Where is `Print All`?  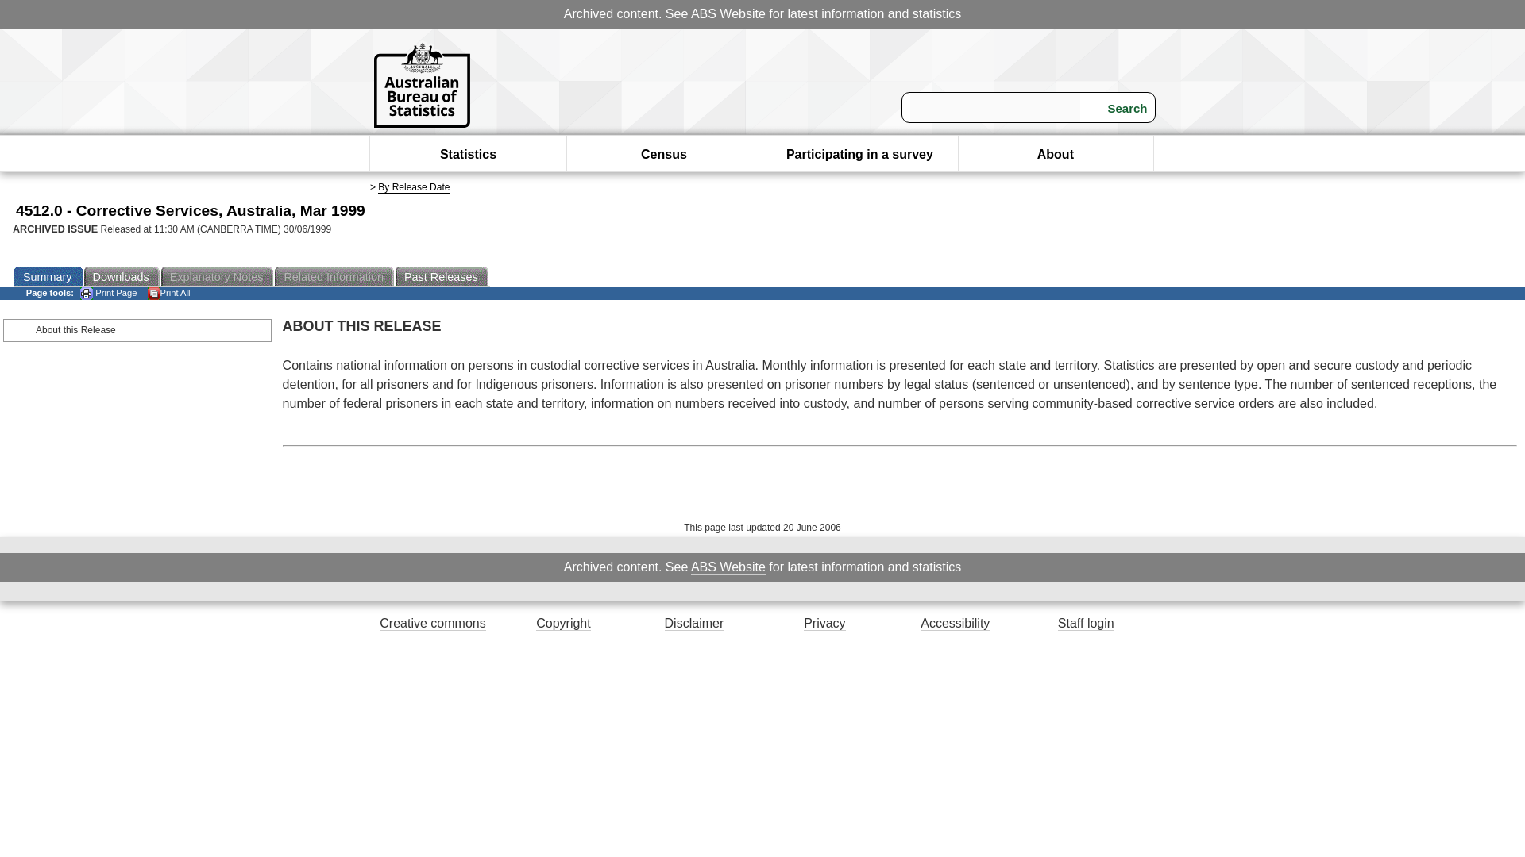
Print All is located at coordinates (168, 292).